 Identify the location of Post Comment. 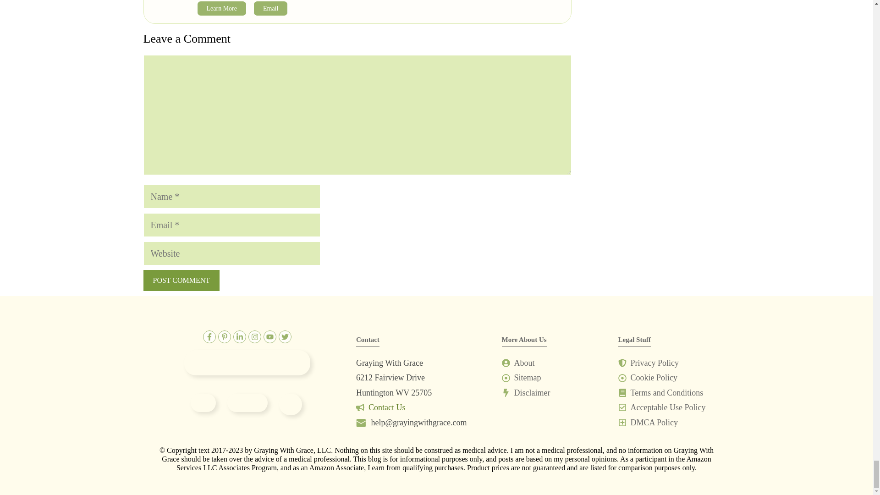
(181, 280).